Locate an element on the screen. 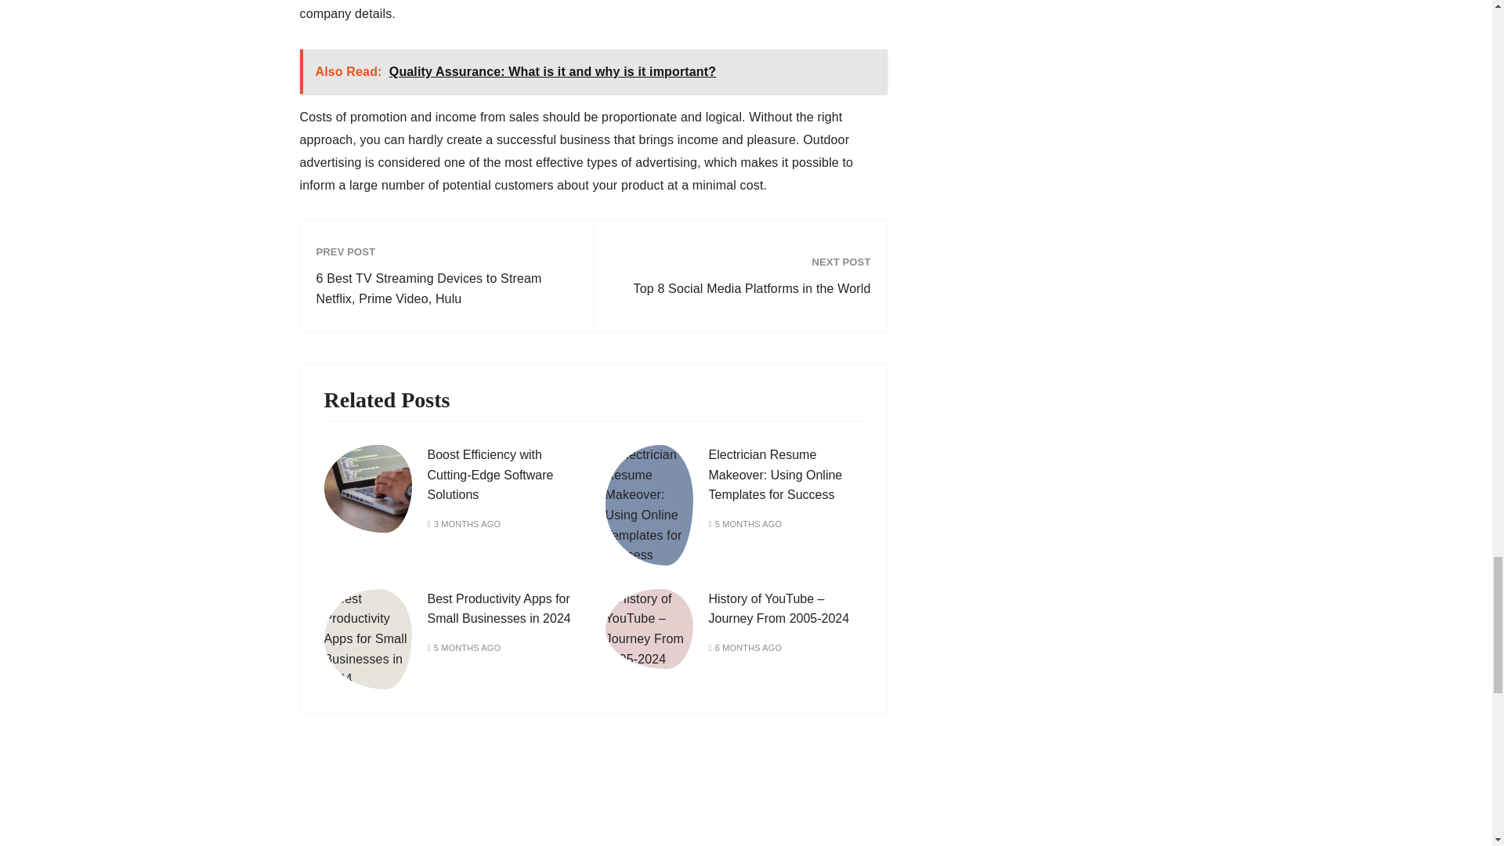 The image size is (1504, 846). Top 8 Social Media Platforms in the World is located at coordinates (739, 289).